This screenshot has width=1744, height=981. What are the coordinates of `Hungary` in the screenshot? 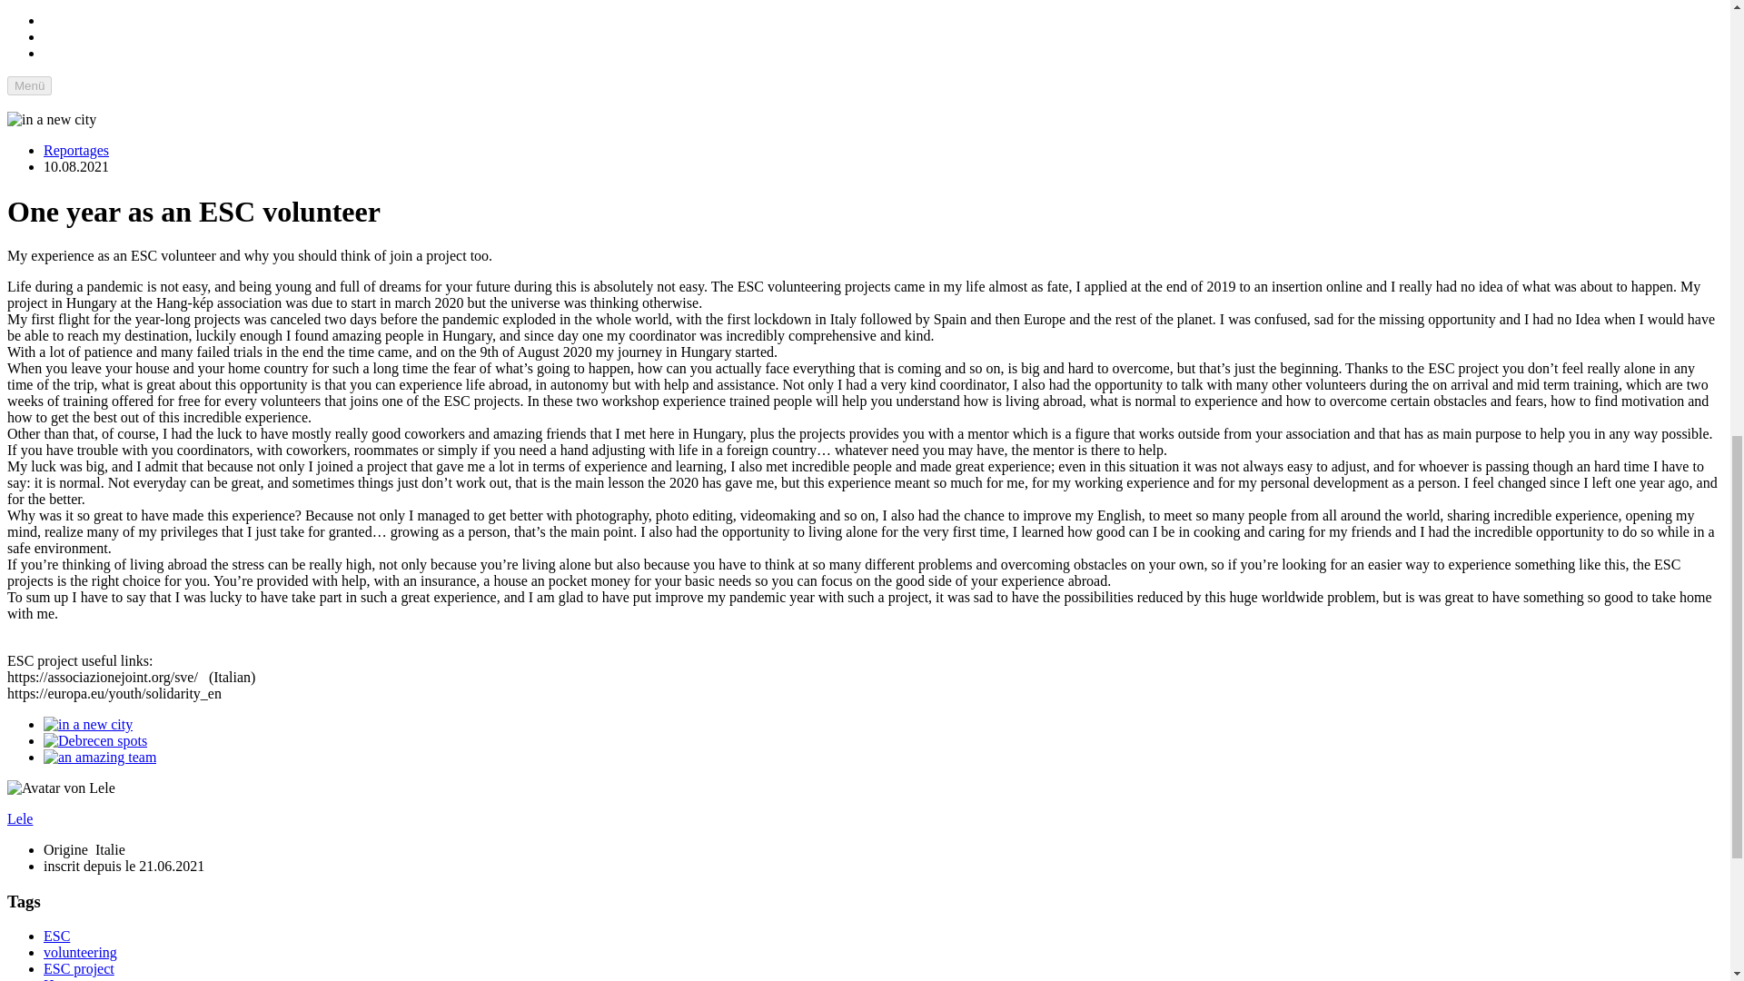 It's located at (69, 979).